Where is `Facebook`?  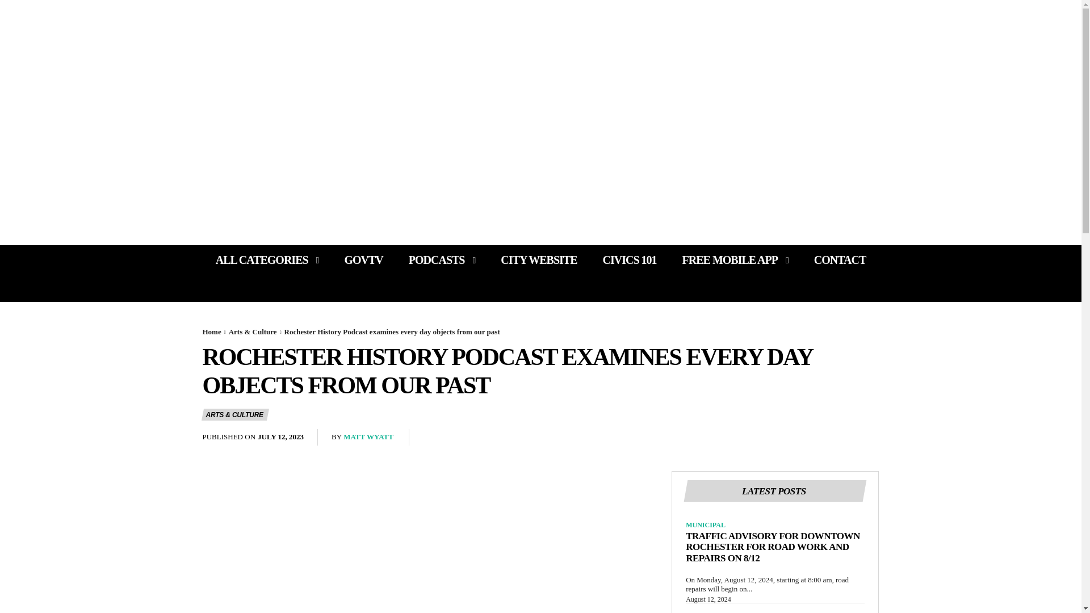 Facebook is located at coordinates (540, 123).